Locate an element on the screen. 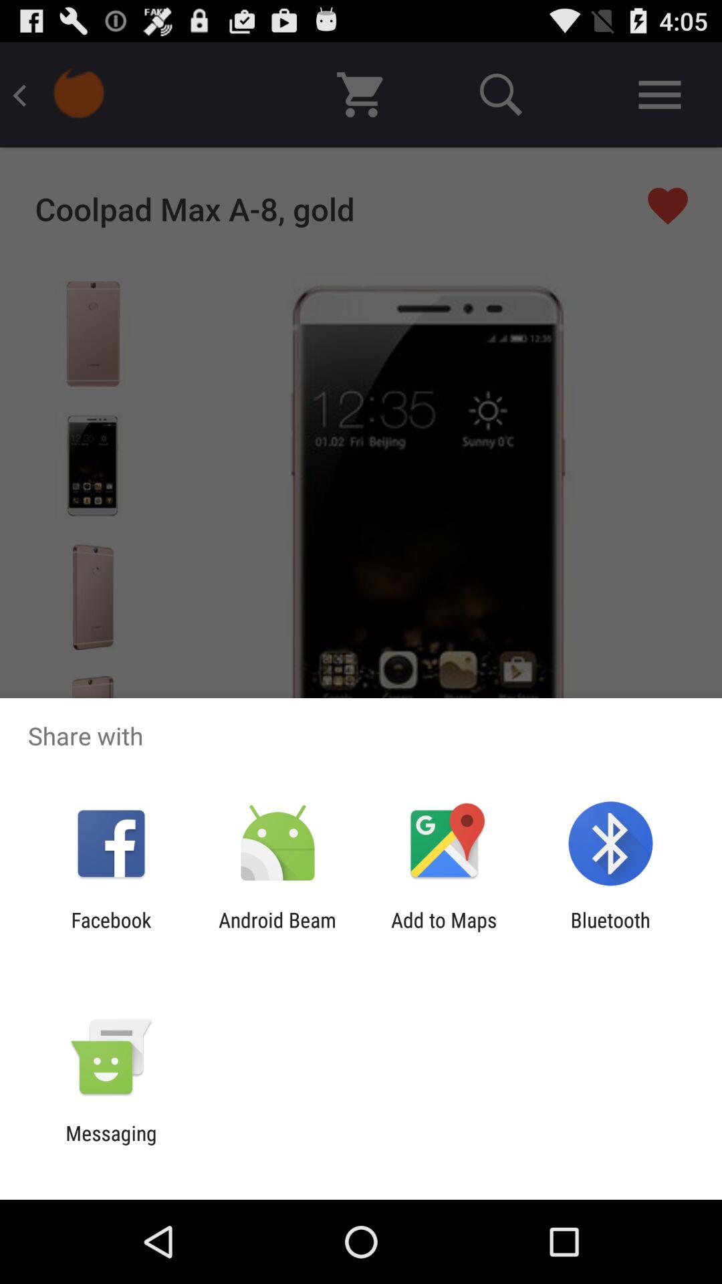 This screenshot has width=722, height=1284. open icon to the left of the bluetooth item is located at coordinates (444, 932).